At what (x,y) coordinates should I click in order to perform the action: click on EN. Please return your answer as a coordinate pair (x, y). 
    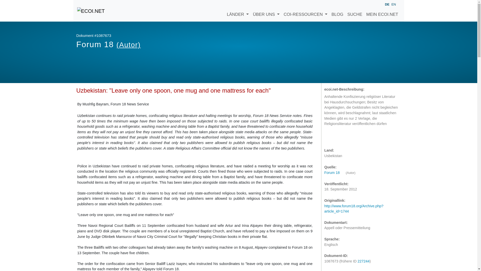
    Looking at the image, I should click on (393, 4).